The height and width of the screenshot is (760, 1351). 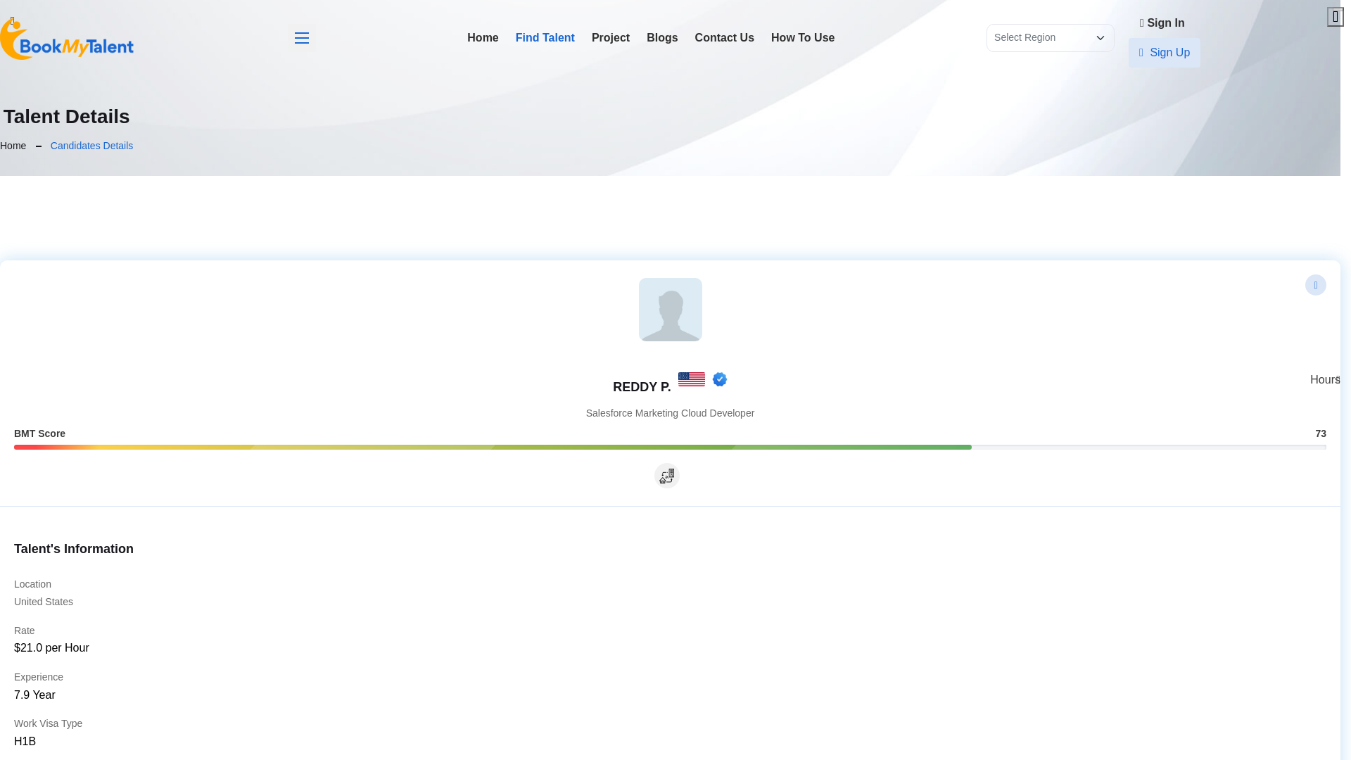 I want to click on REDDY P., so click(x=642, y=379).